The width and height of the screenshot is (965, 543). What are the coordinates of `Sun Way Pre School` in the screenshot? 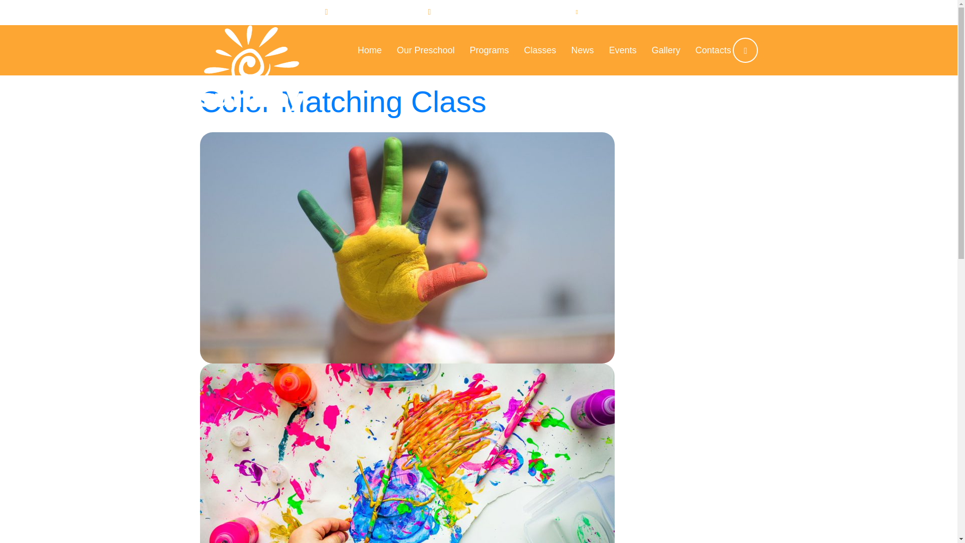 It's located at (252, 50).